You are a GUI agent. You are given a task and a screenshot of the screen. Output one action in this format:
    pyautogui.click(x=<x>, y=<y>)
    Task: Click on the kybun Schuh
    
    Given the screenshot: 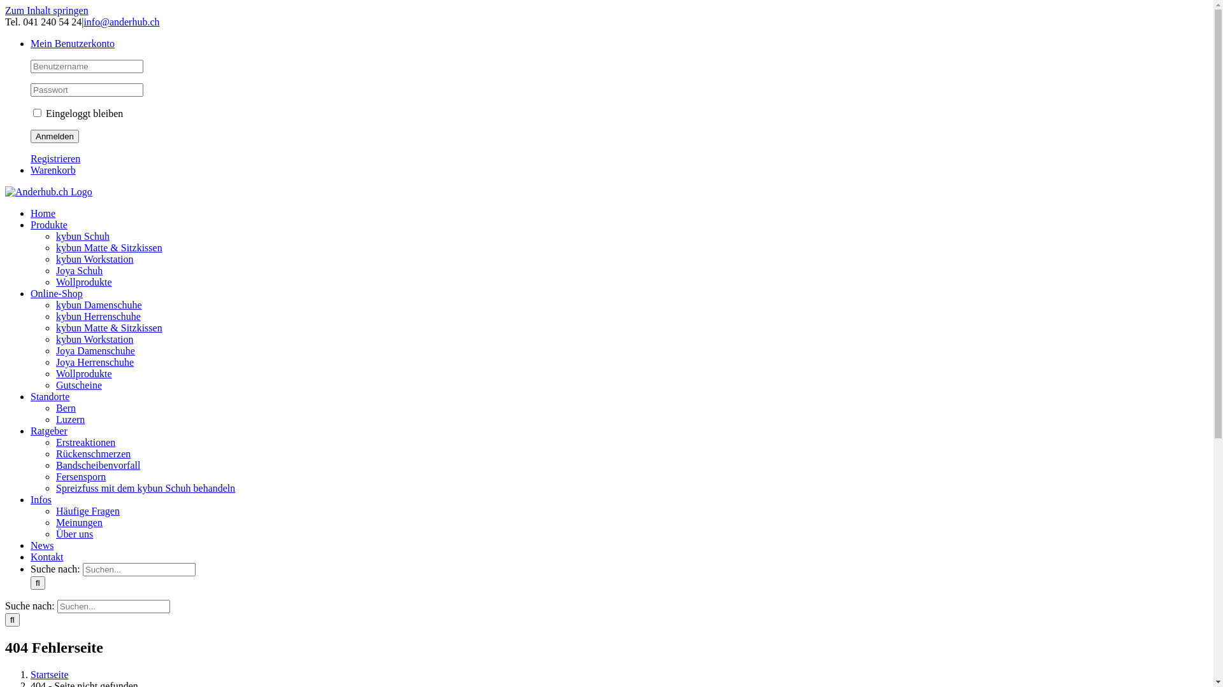 What is the action you would take?
    pyautogui.click(x=83, y=237)
    